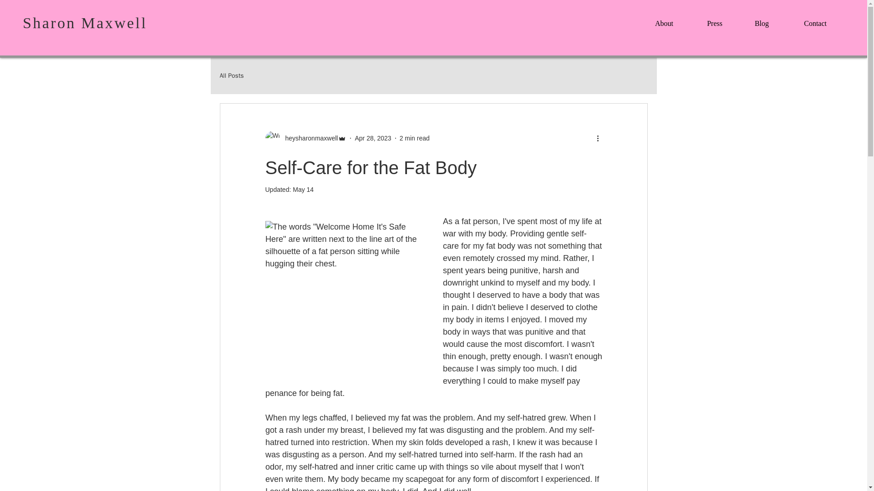 The width and height of the screenshot is (874, 491). What do you see at coordinates (309, 138) in the screenshot?
I see `heysharonmaxwell` at bounding box center [309, 138].